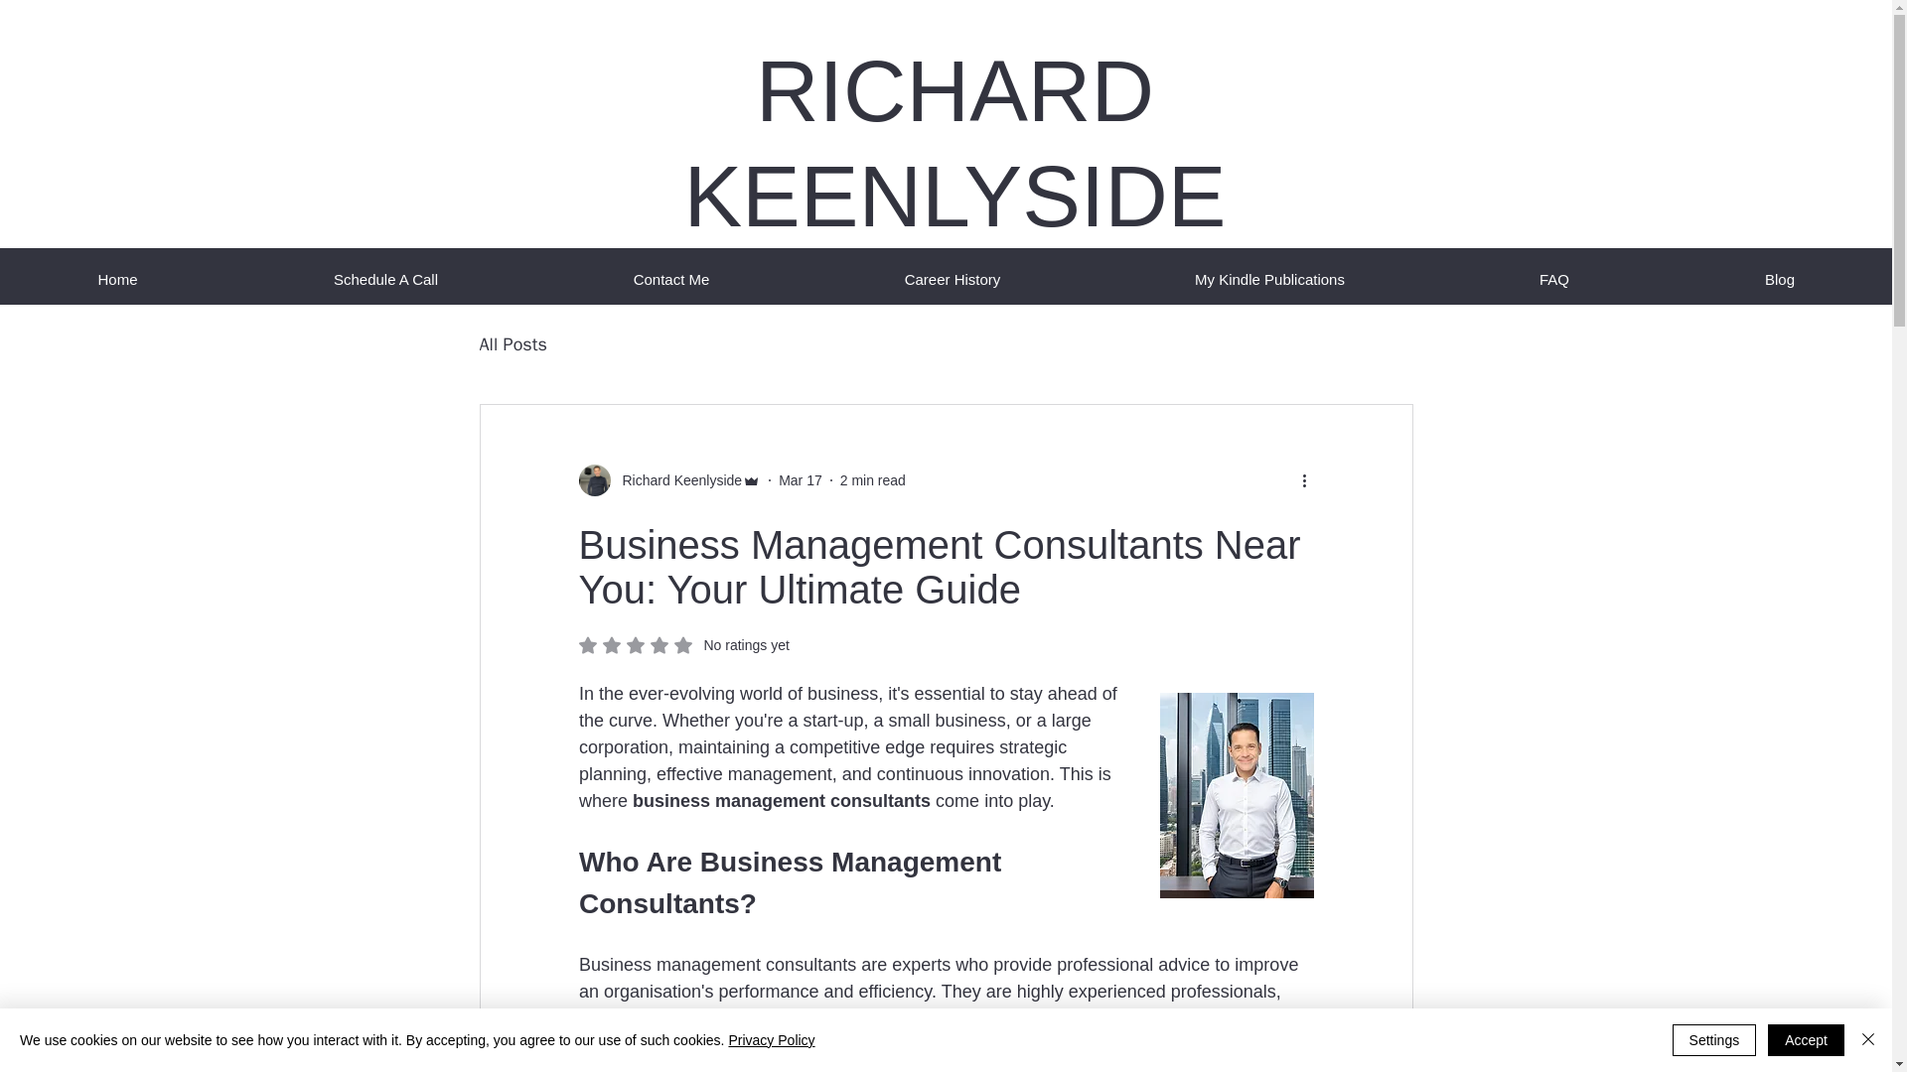  I want to click on RICHARD KEENLYSIDE, so click(953, 143).